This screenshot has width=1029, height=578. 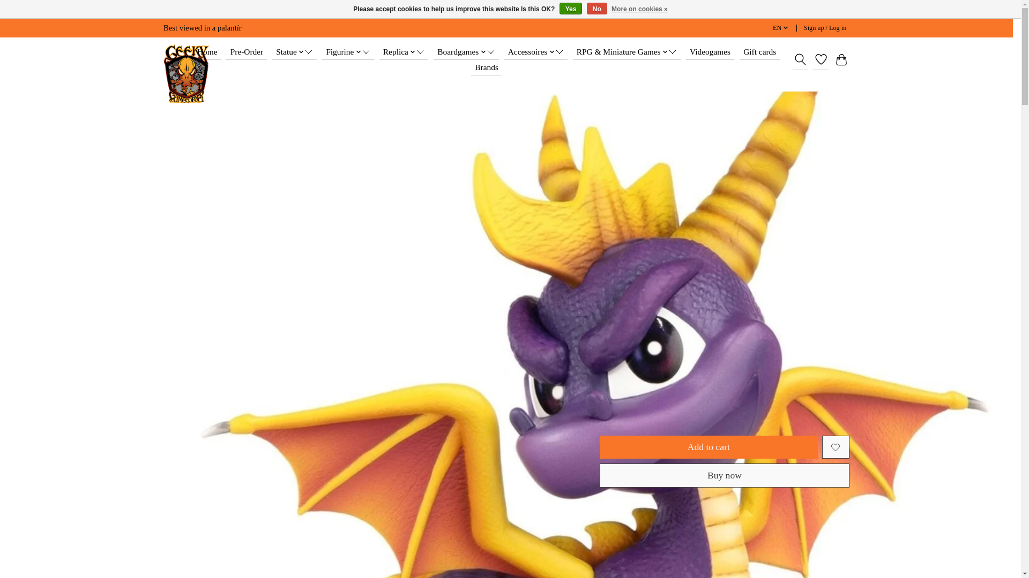 I want to click on Home, so click(x=207, y=52).